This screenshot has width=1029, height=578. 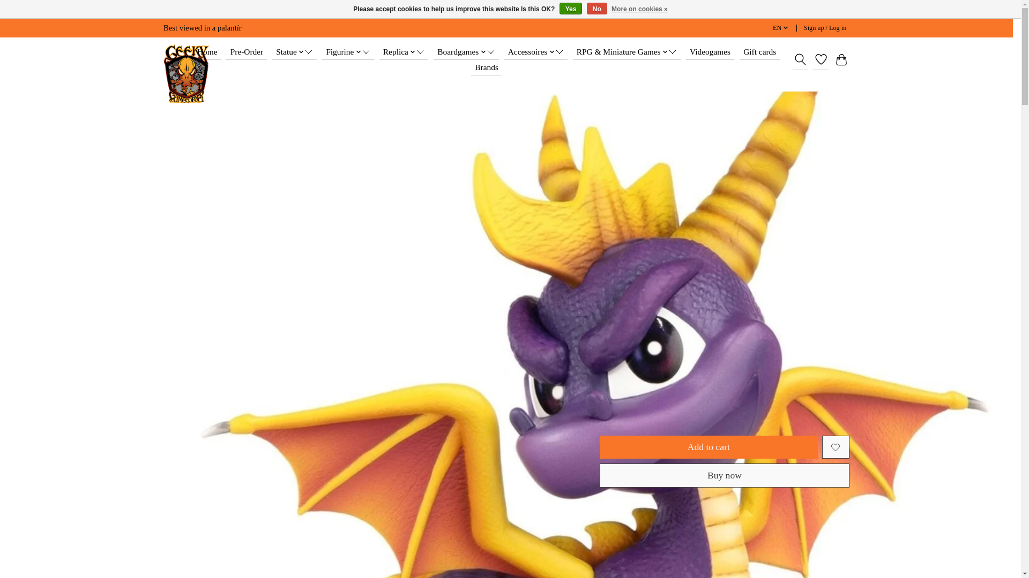 I want to click on Home, so click(x=207, y=52).